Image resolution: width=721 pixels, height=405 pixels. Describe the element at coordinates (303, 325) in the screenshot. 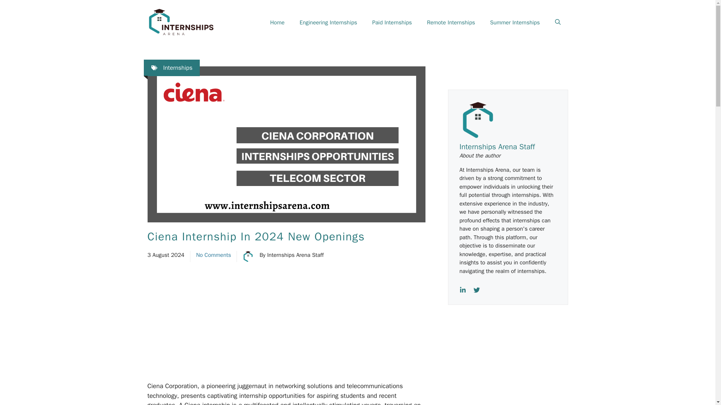

I see `Advertisement` at that location.